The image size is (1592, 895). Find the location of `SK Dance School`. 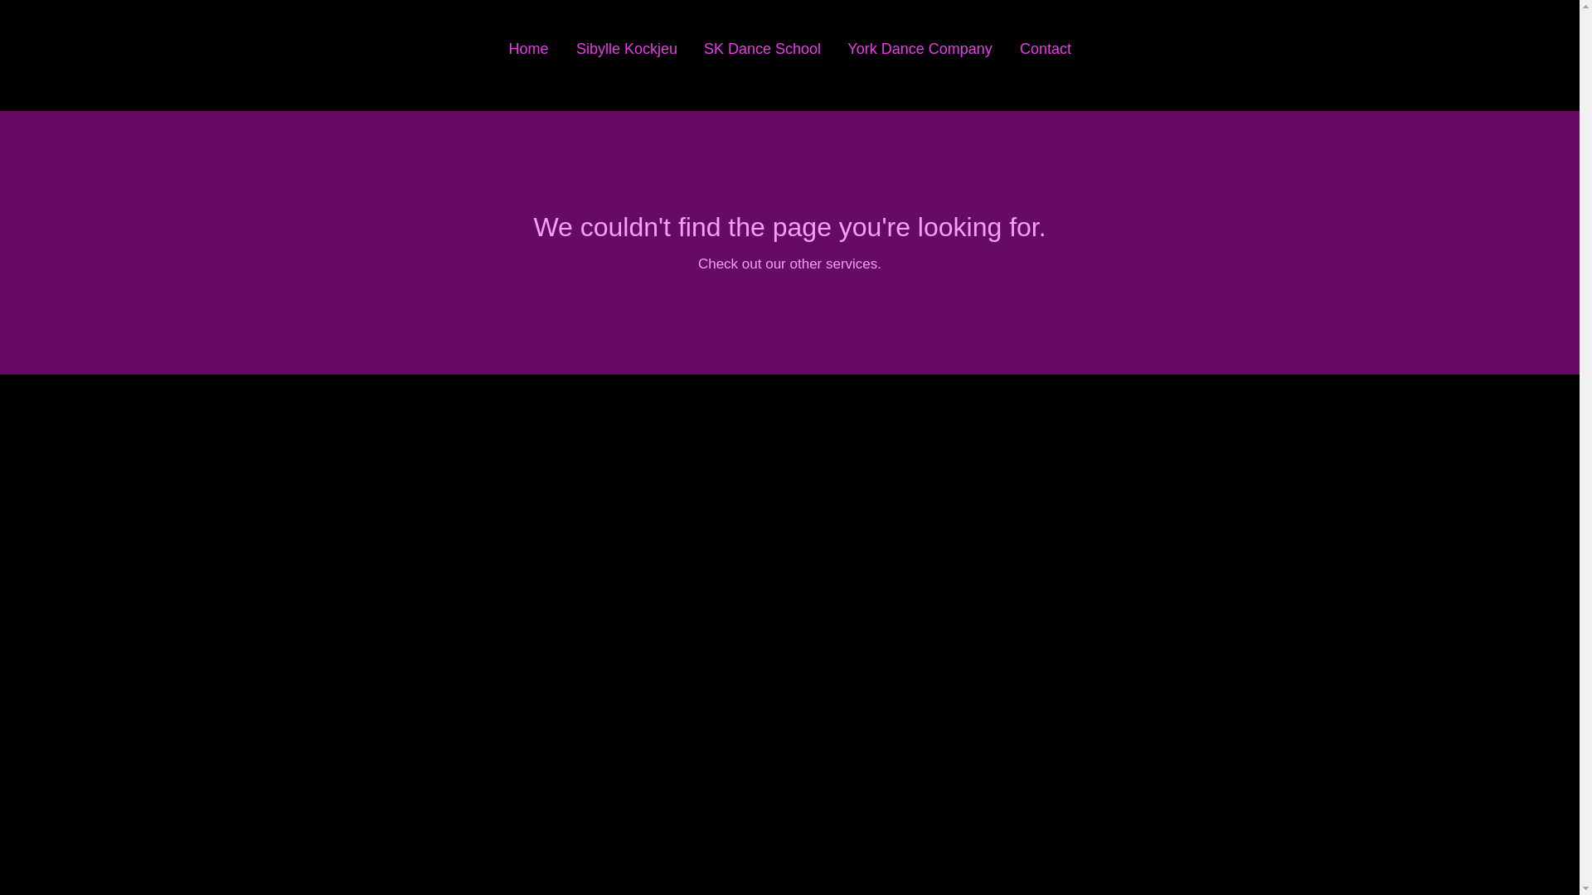

SK Dance School is located at coordinates (761, 49).